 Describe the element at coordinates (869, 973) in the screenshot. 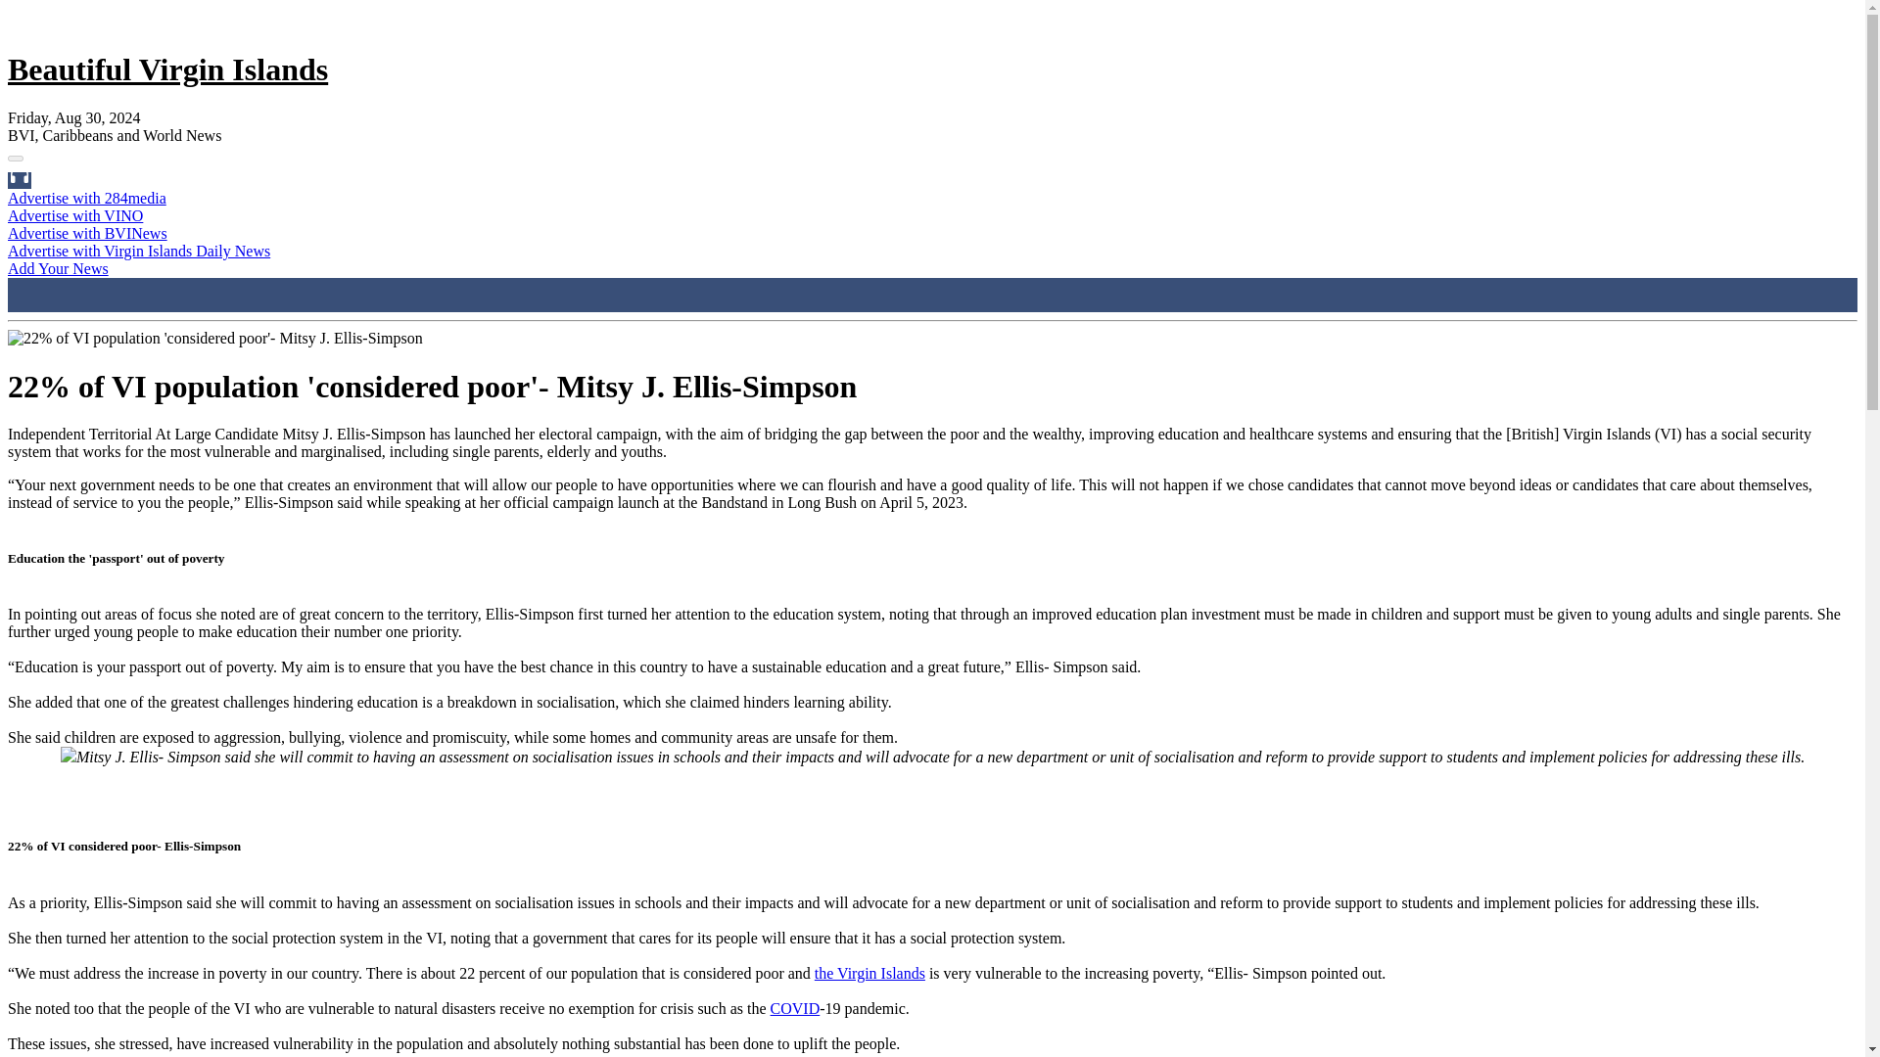

I see `the Virgin Islands` at that location.